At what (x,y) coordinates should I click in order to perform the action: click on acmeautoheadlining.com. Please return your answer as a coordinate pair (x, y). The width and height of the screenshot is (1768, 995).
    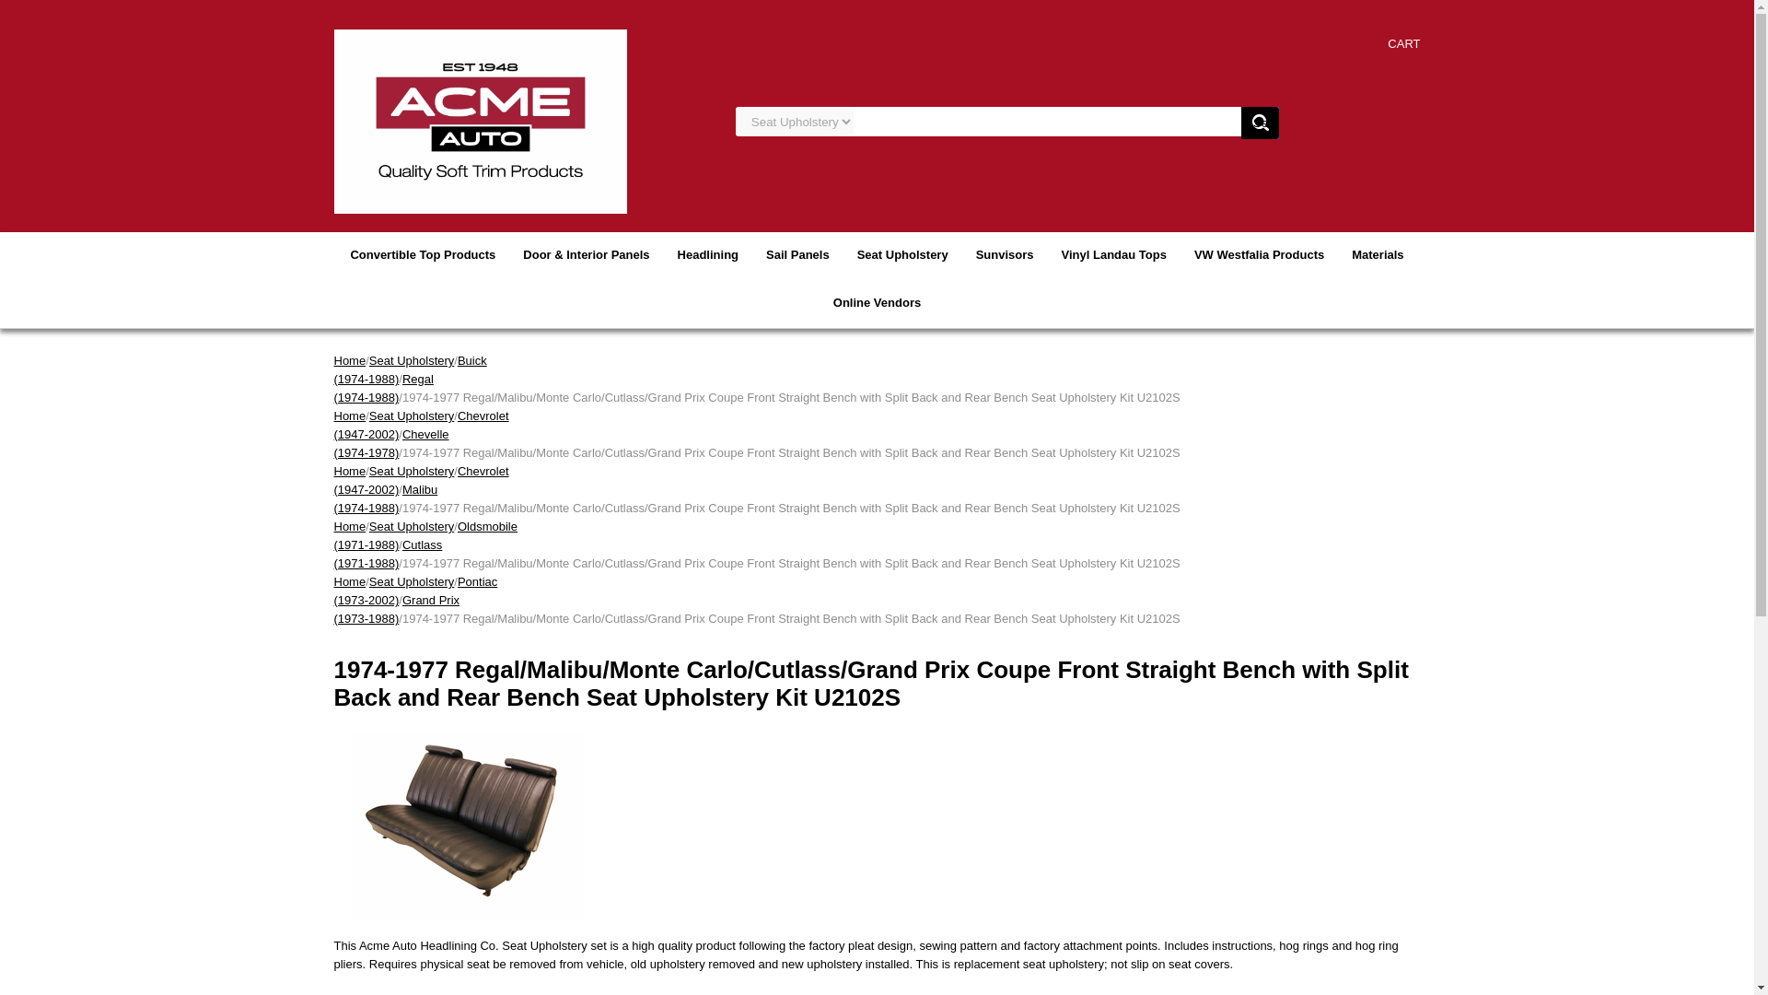
    Looking at the image, I should click on (479, 120).